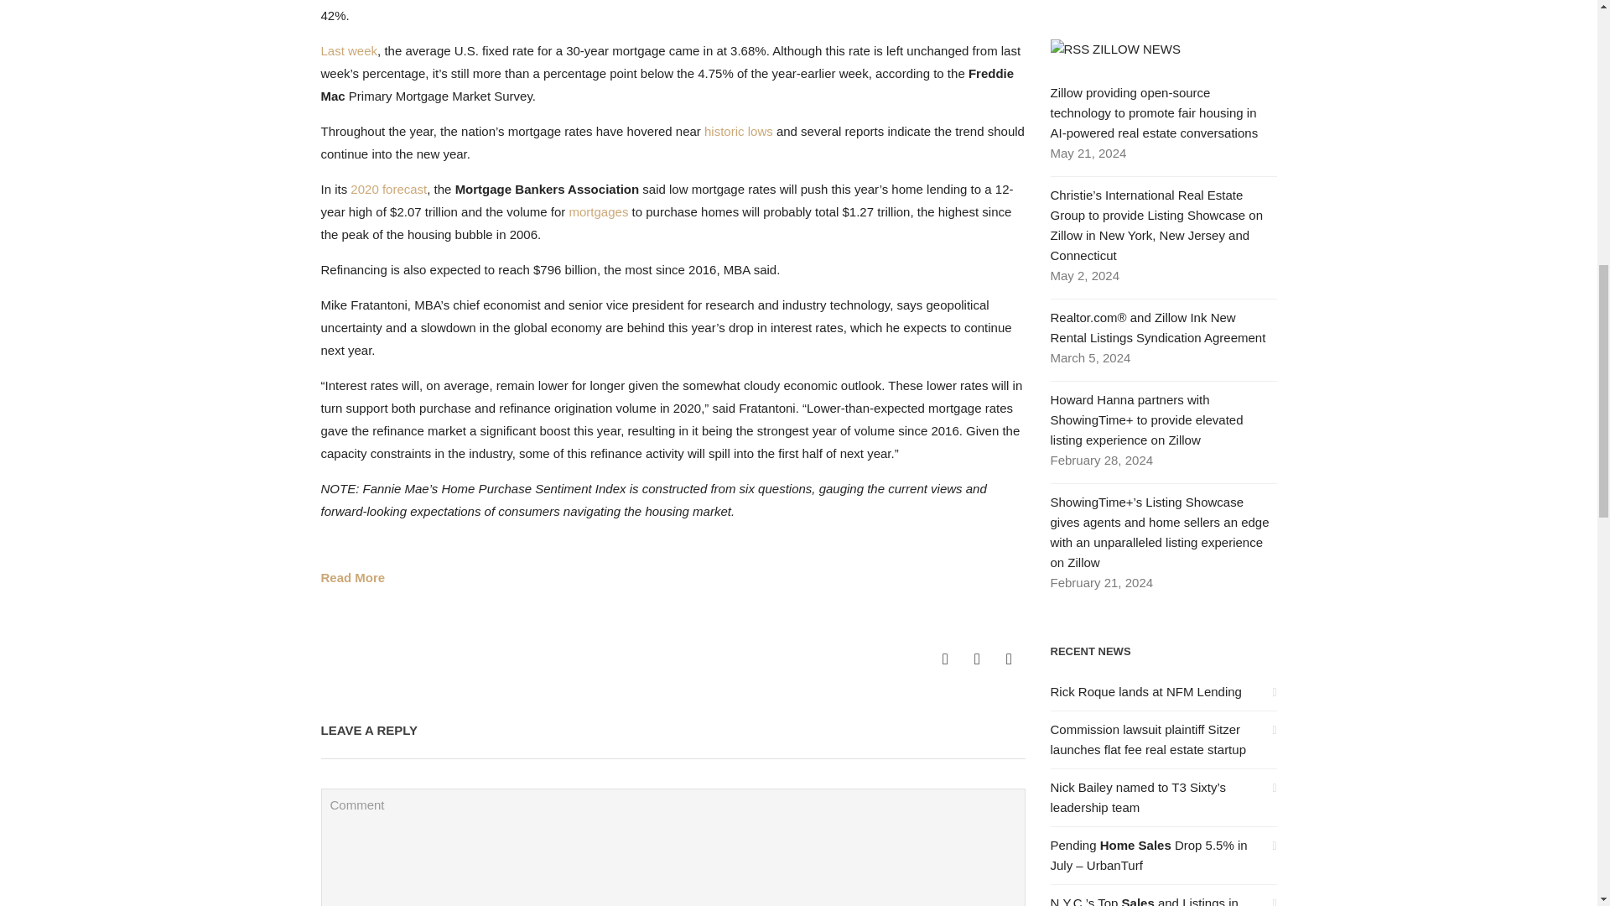 This screenshot has width=1610, height=906. Describe the element at coordinates (599, 211) in the screenshot. I see `mortgages` at that location.